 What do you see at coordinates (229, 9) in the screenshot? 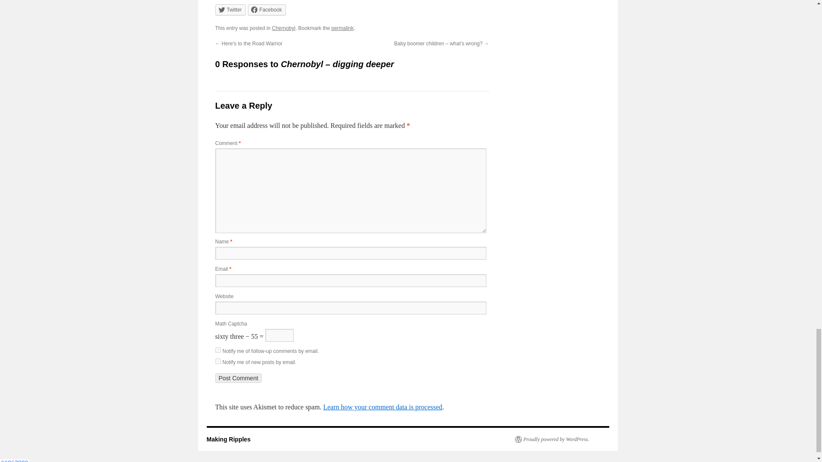
I see `Click to share on Twitter` at bounding box center [229, 9].